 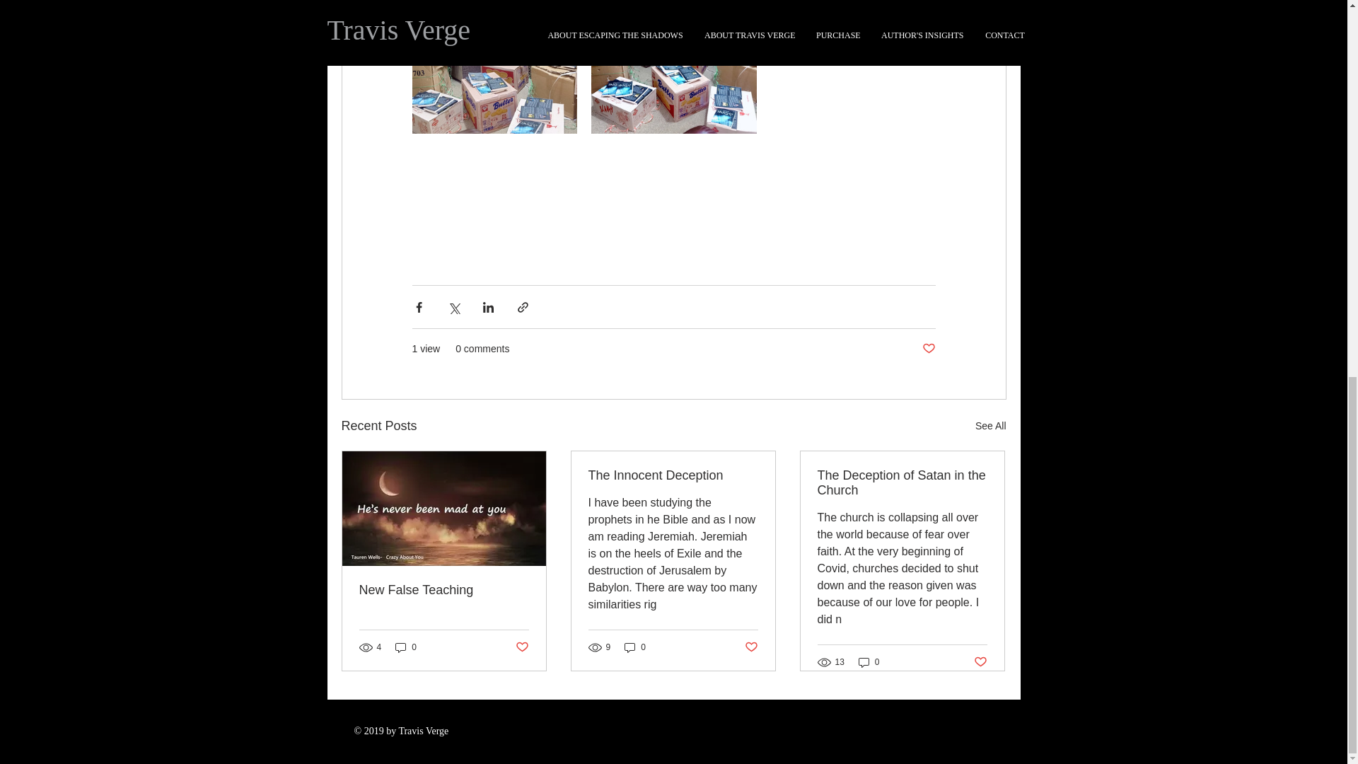 I want to click on 0, so click(x=406, y=647).